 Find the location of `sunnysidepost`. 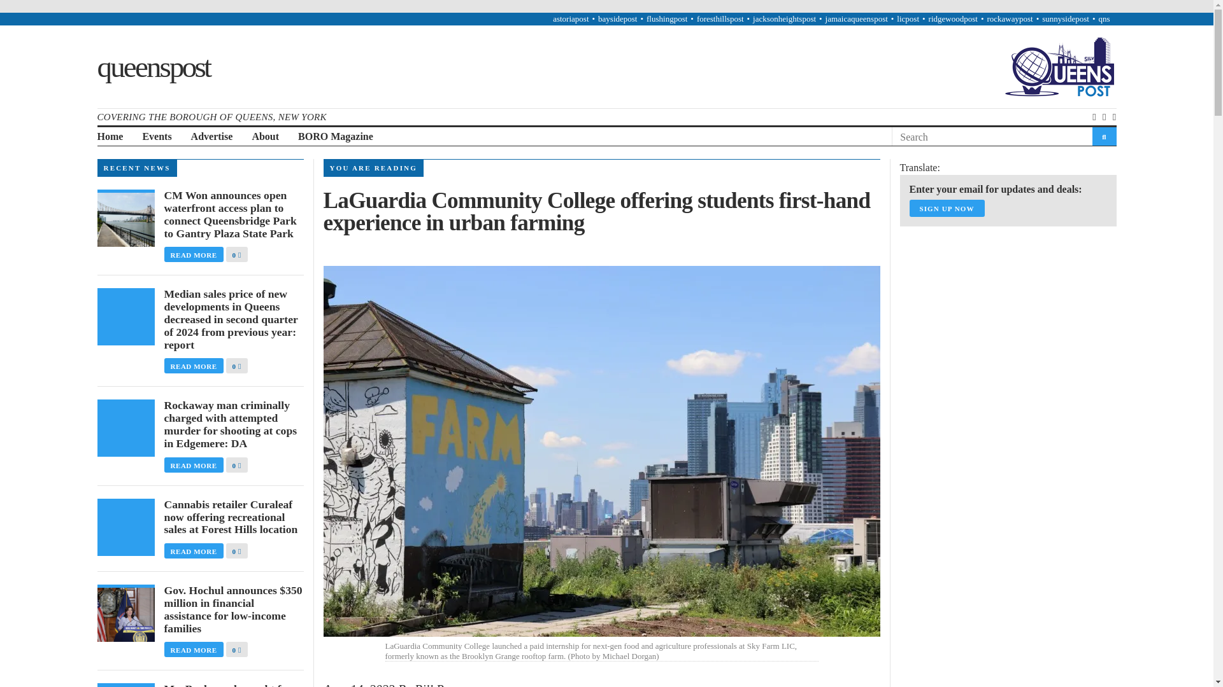

sunnysidepost is located at coordinates (1065, 18).